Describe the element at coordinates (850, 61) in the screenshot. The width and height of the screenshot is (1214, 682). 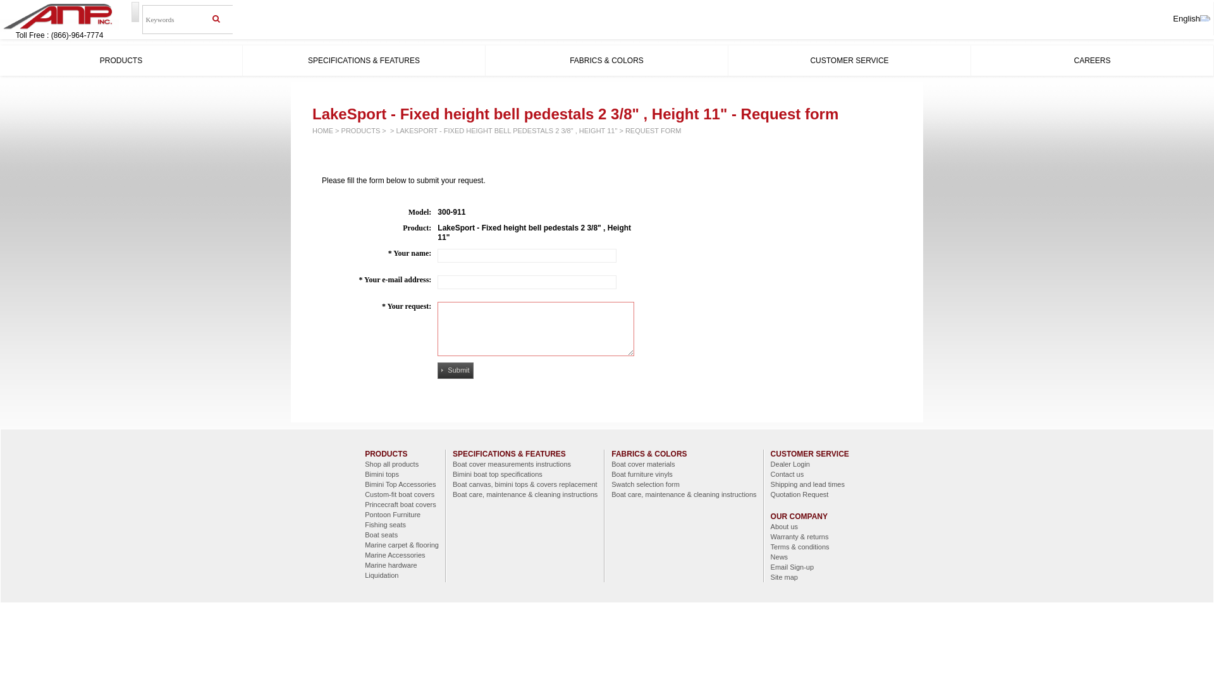
I see `CUSTOMER SERVICE` at that location.